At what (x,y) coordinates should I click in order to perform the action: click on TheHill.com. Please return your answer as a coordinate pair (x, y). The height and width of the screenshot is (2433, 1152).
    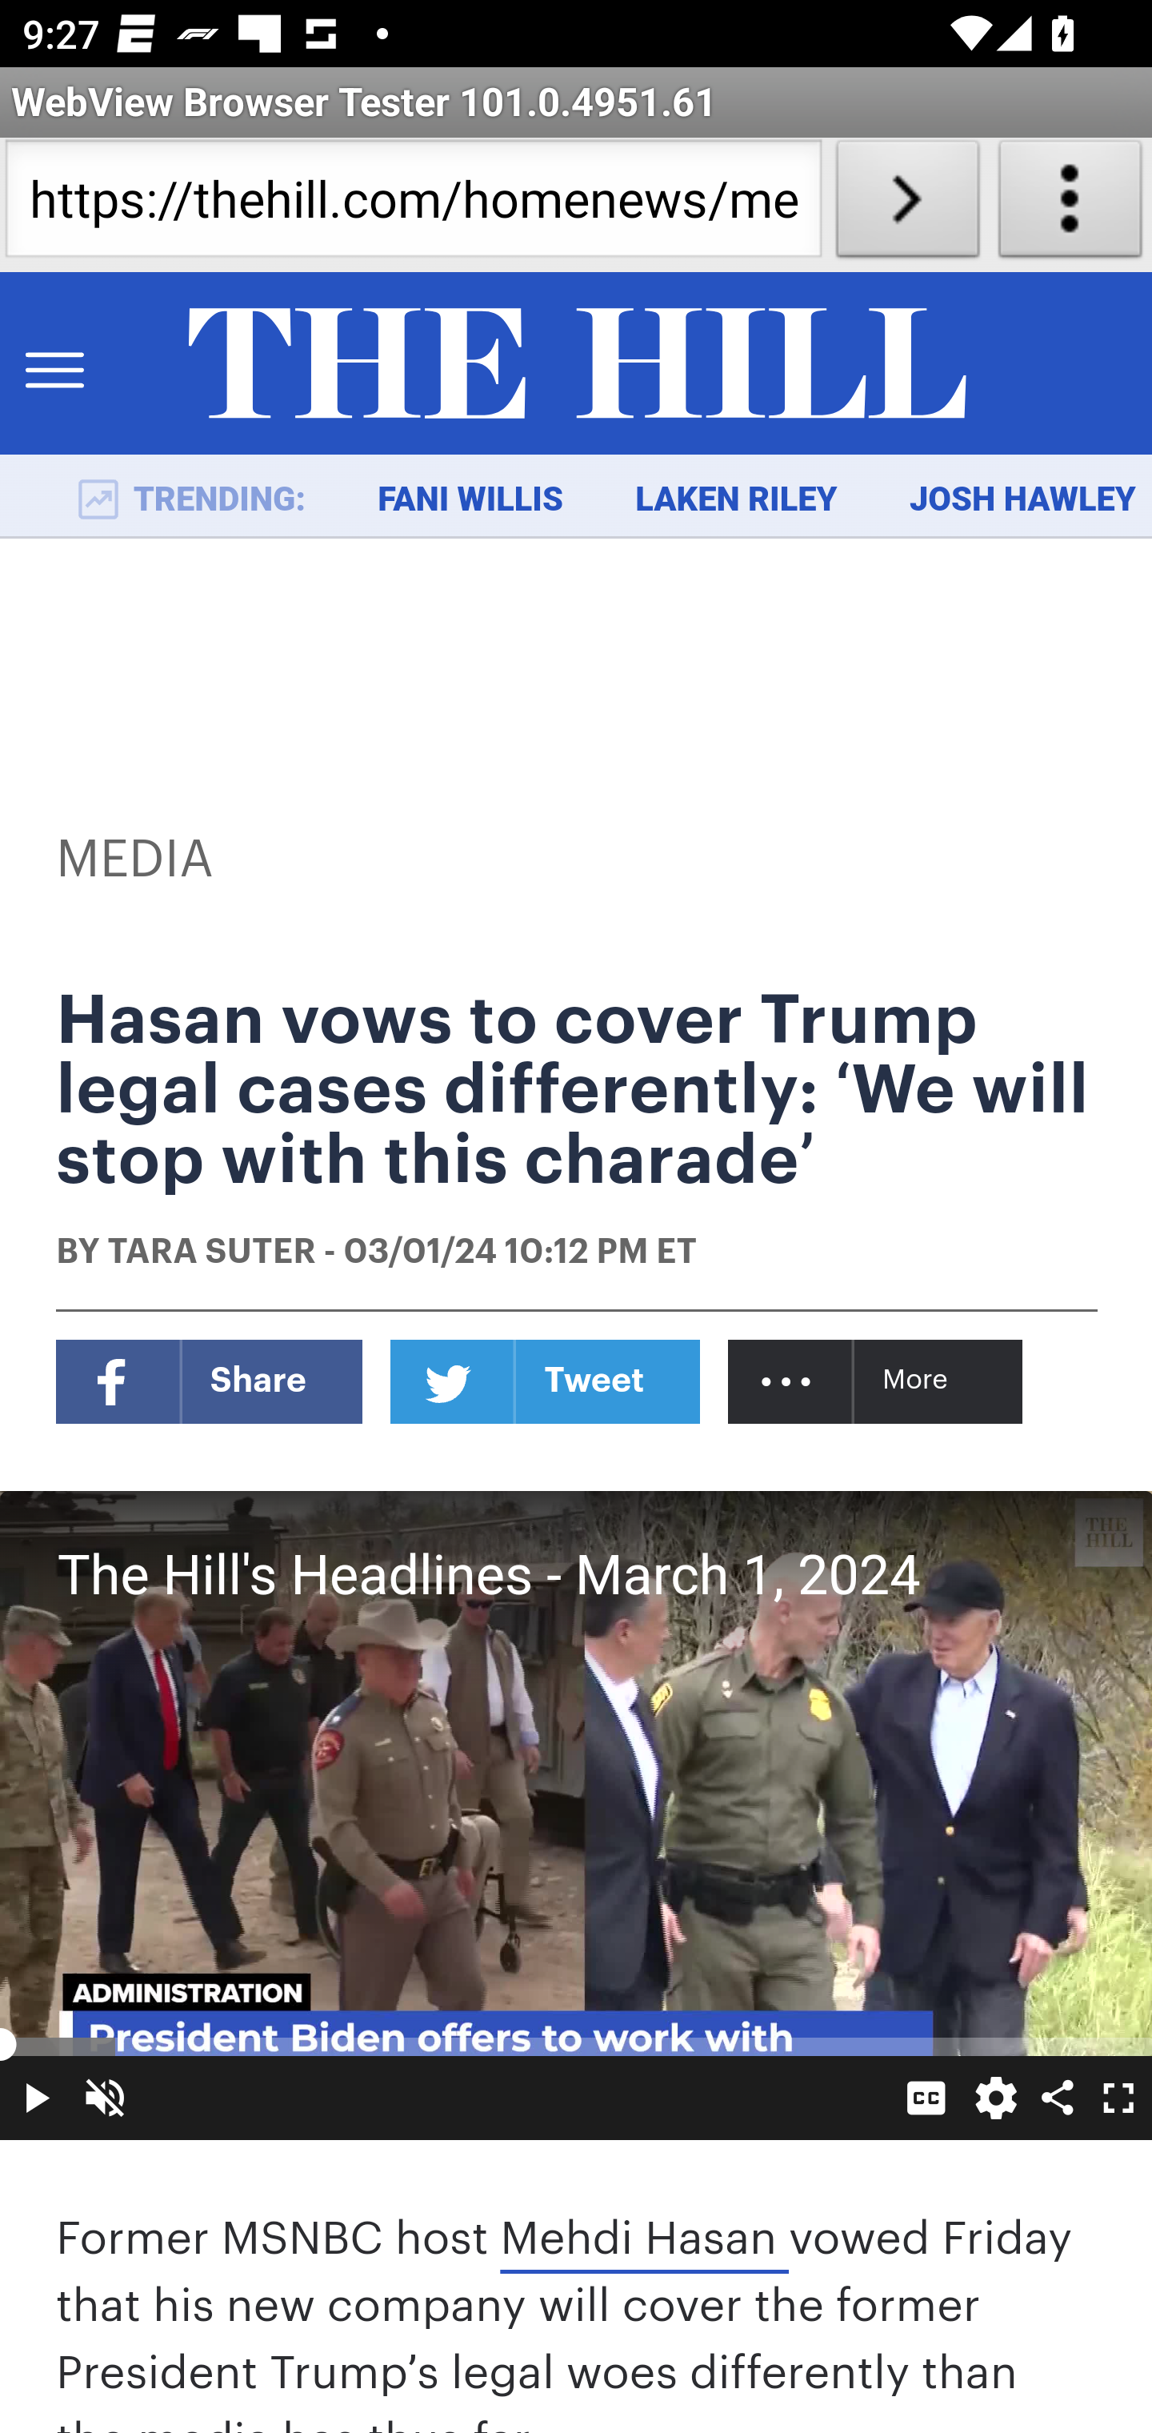
    Looking at the image, I should click on (576, 365).